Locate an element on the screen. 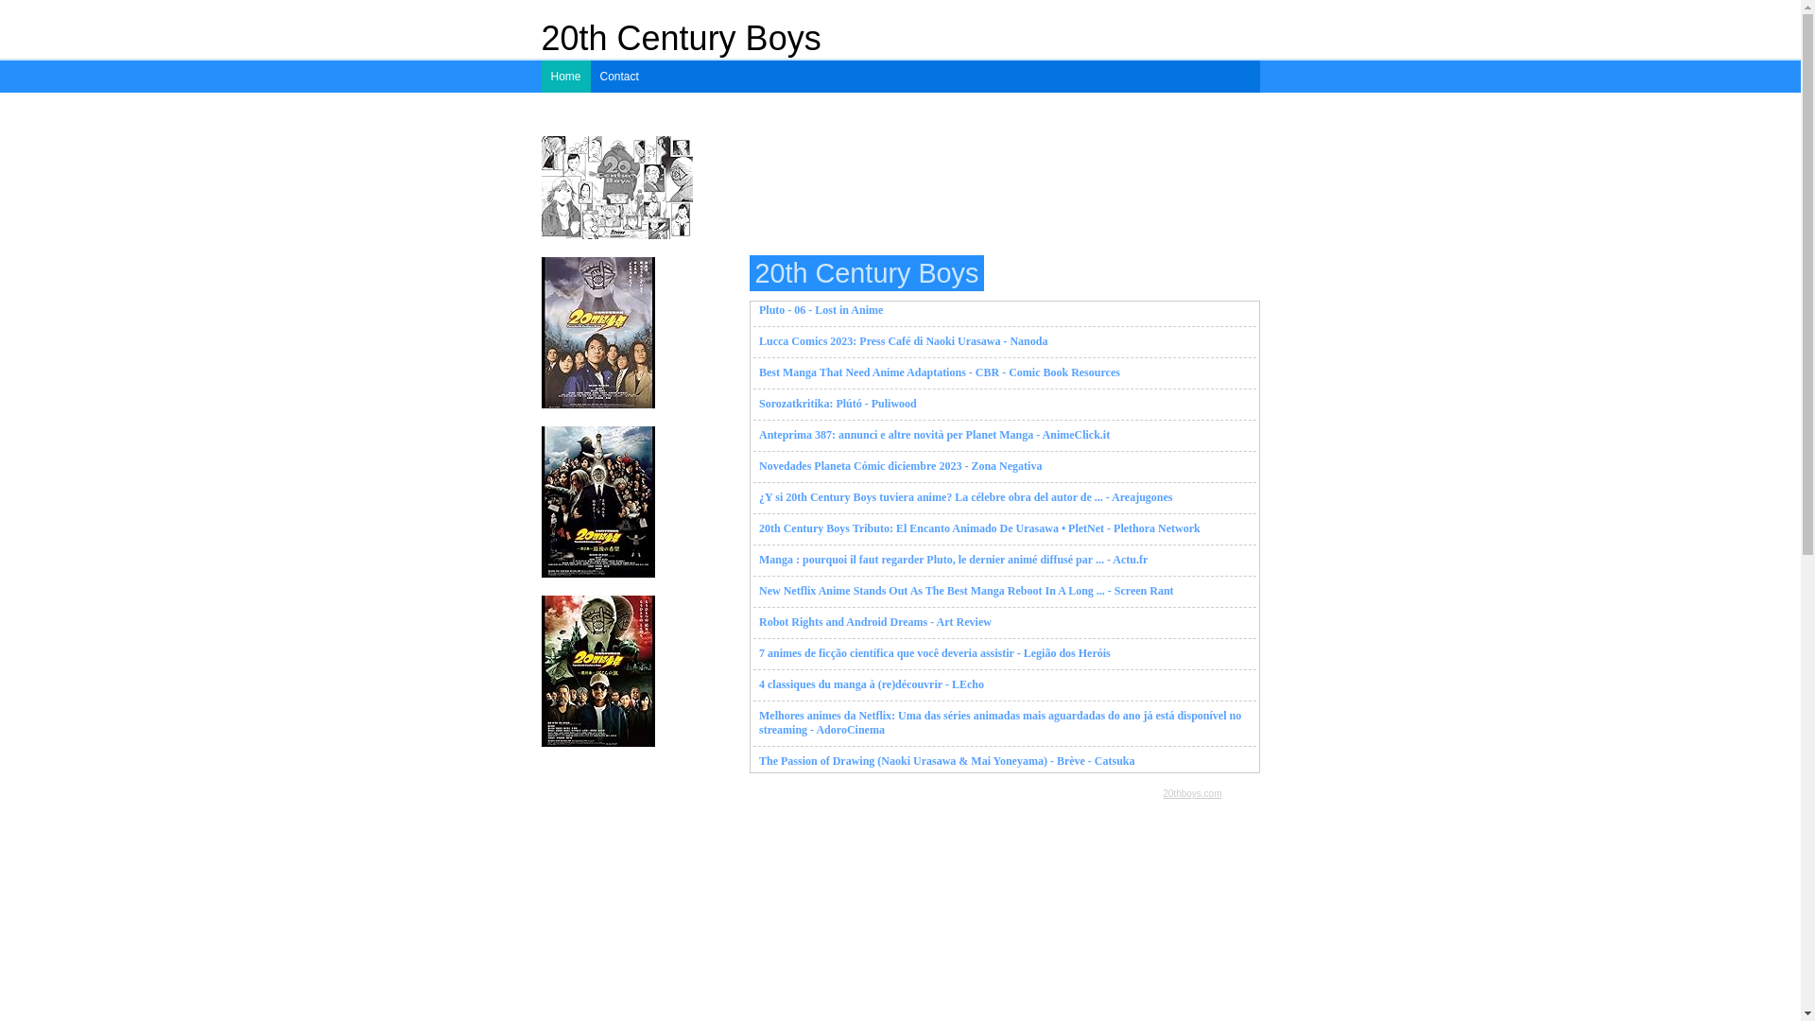 The height and width of the screenshot is (1021, 1815). Home is located at coordinates (565, 77).